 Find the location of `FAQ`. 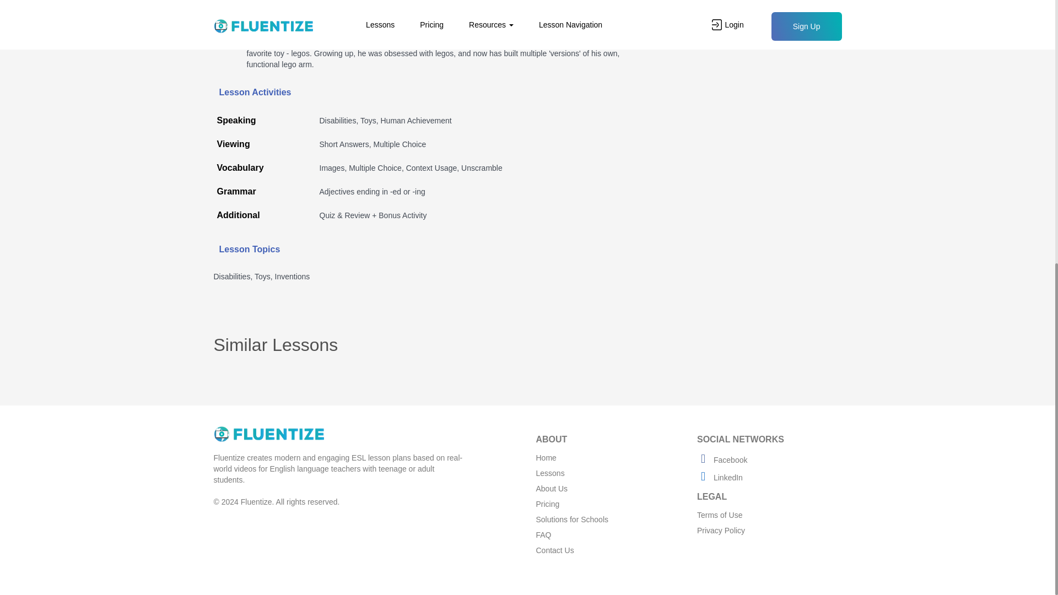

FAQ is located at coordinates (543, 534).